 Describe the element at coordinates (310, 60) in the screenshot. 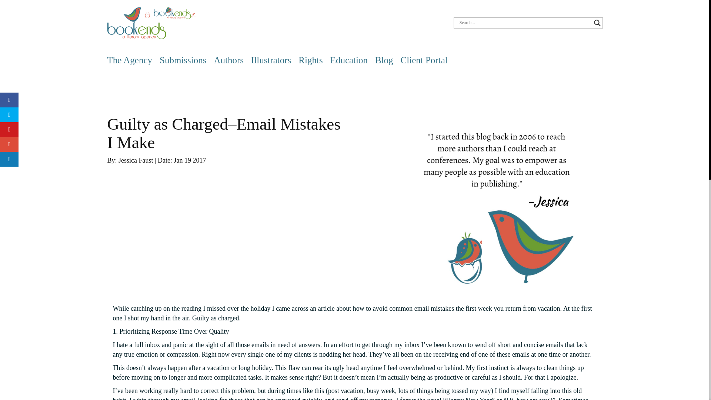

I see `Rights` at that location.